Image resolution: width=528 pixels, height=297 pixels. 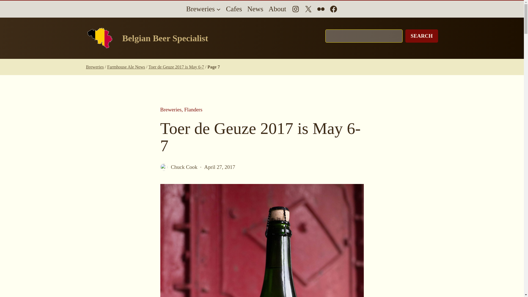 What do you see at coordinates (176, 67) in the screenshot?
I see `Toer de Geuze 2017 is May 6-7` at bounding box center [176, 67].